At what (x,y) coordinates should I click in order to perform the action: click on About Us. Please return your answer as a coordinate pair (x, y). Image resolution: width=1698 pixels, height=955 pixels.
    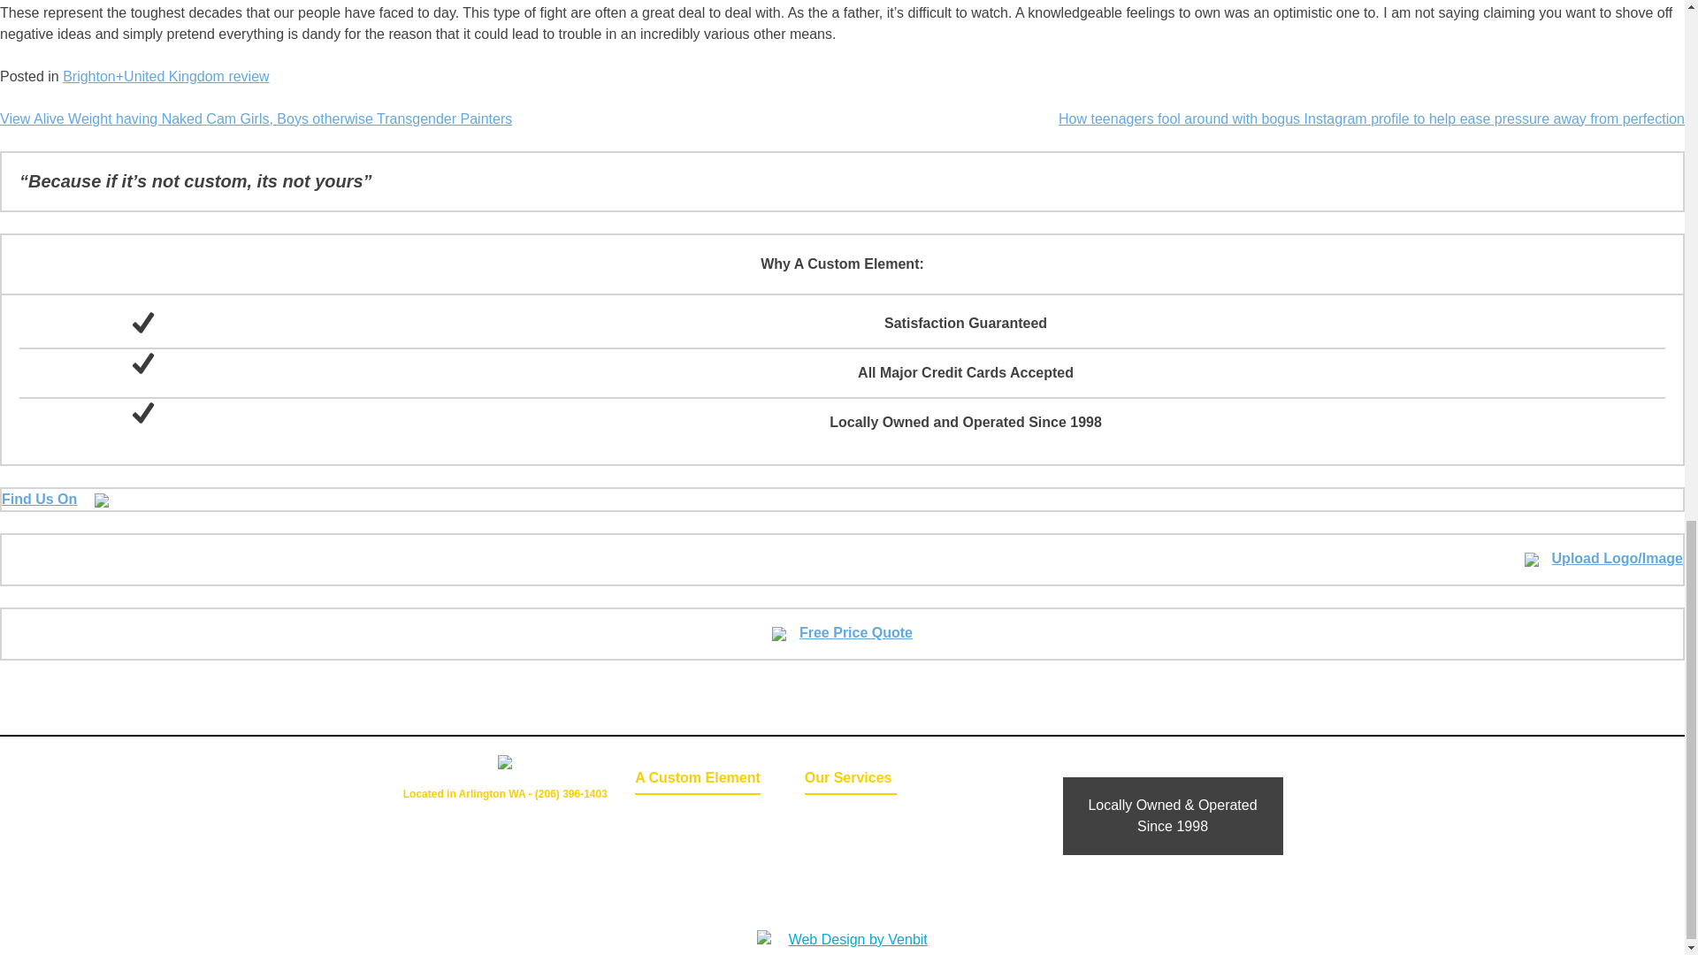
    Looking at the image, I should click on (674, 865).